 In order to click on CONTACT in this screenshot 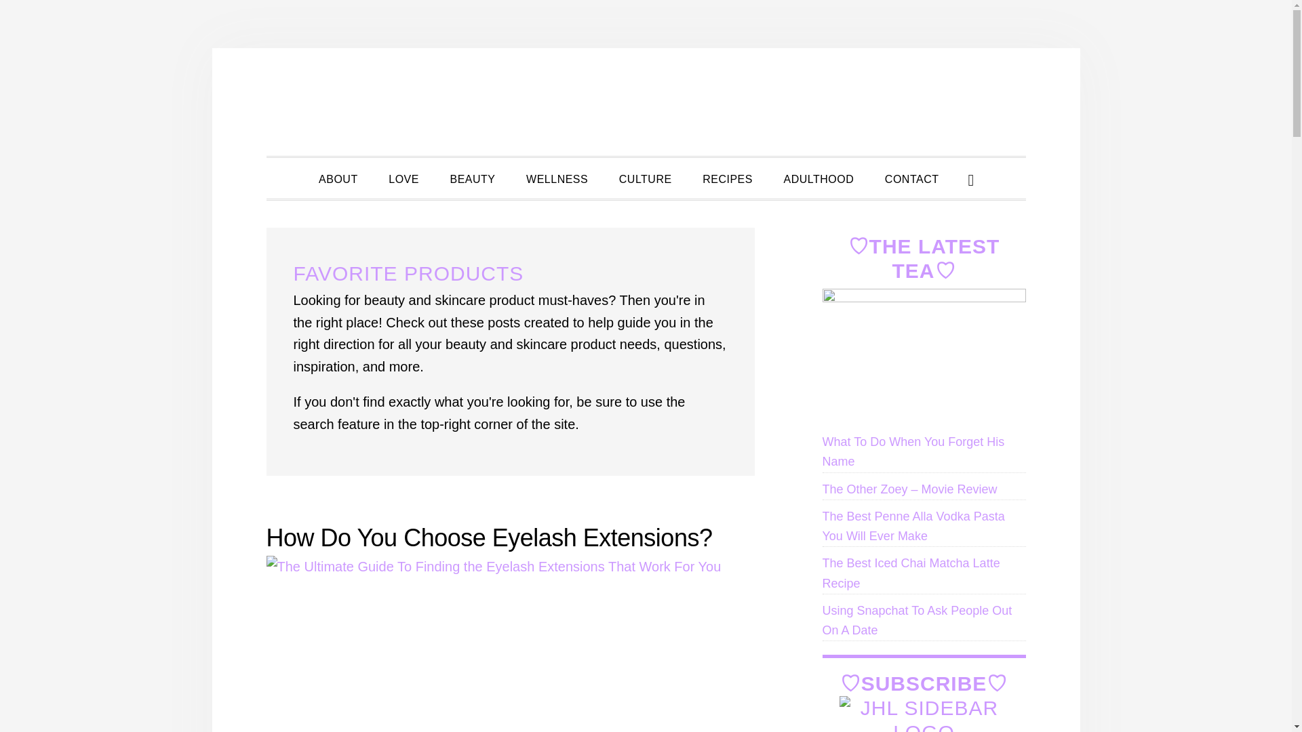, I will do `click(911, 178)`.